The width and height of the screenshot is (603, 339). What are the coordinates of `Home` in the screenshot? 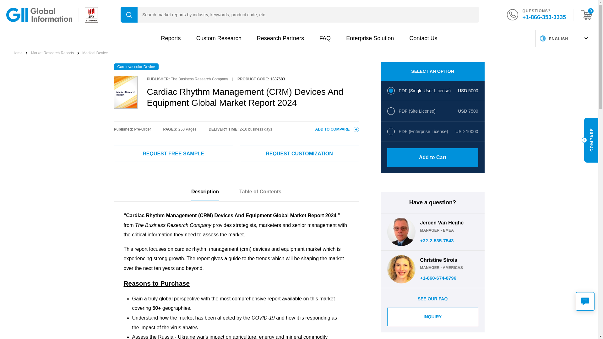 It's located at (18, 53).